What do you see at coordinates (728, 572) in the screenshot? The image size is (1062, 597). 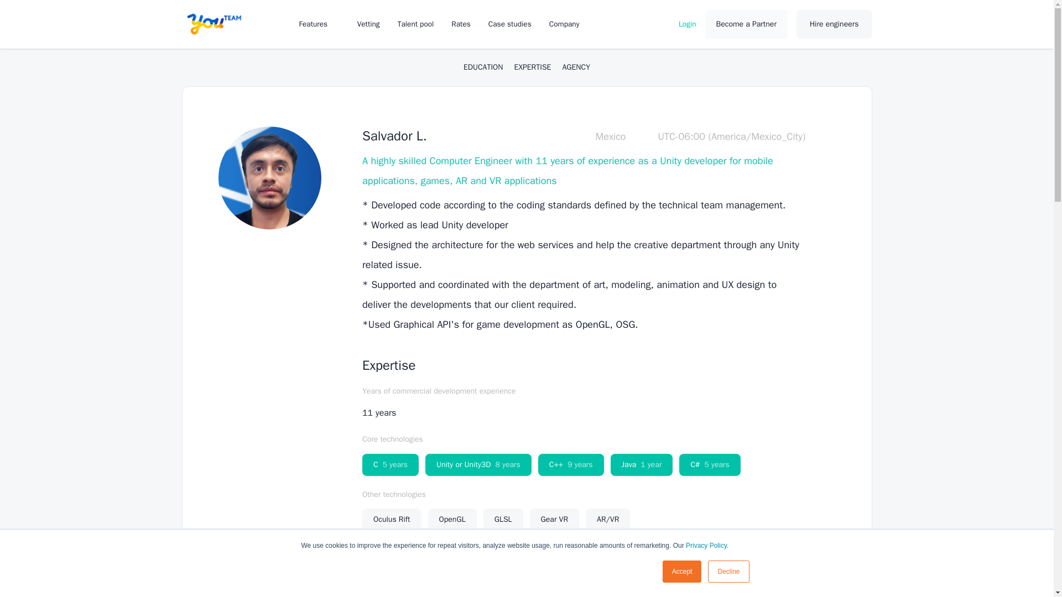 I see `Decline` at bounding box center [728, 572].